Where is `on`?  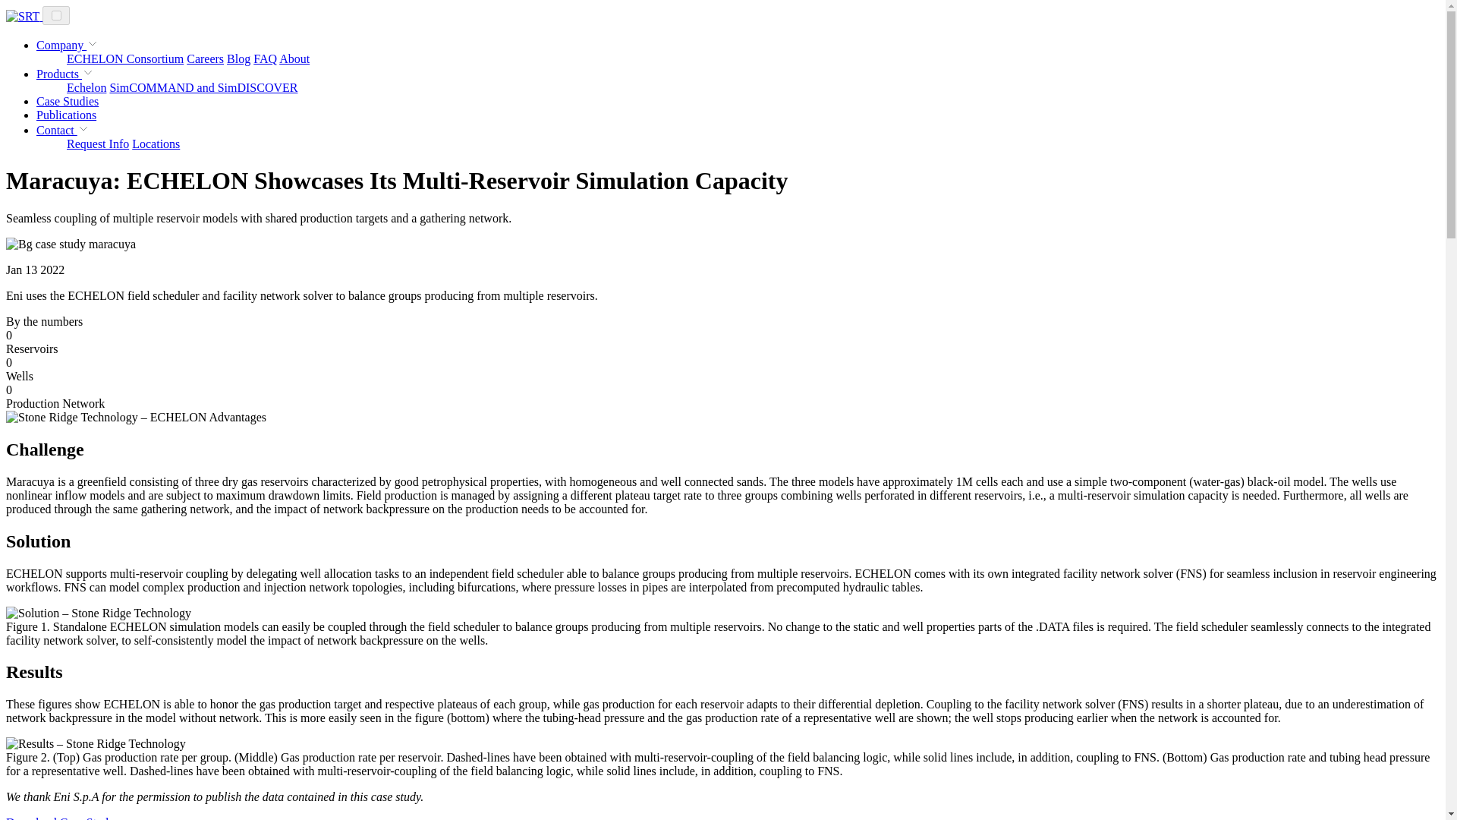 on is located at coordinates (56, 15).